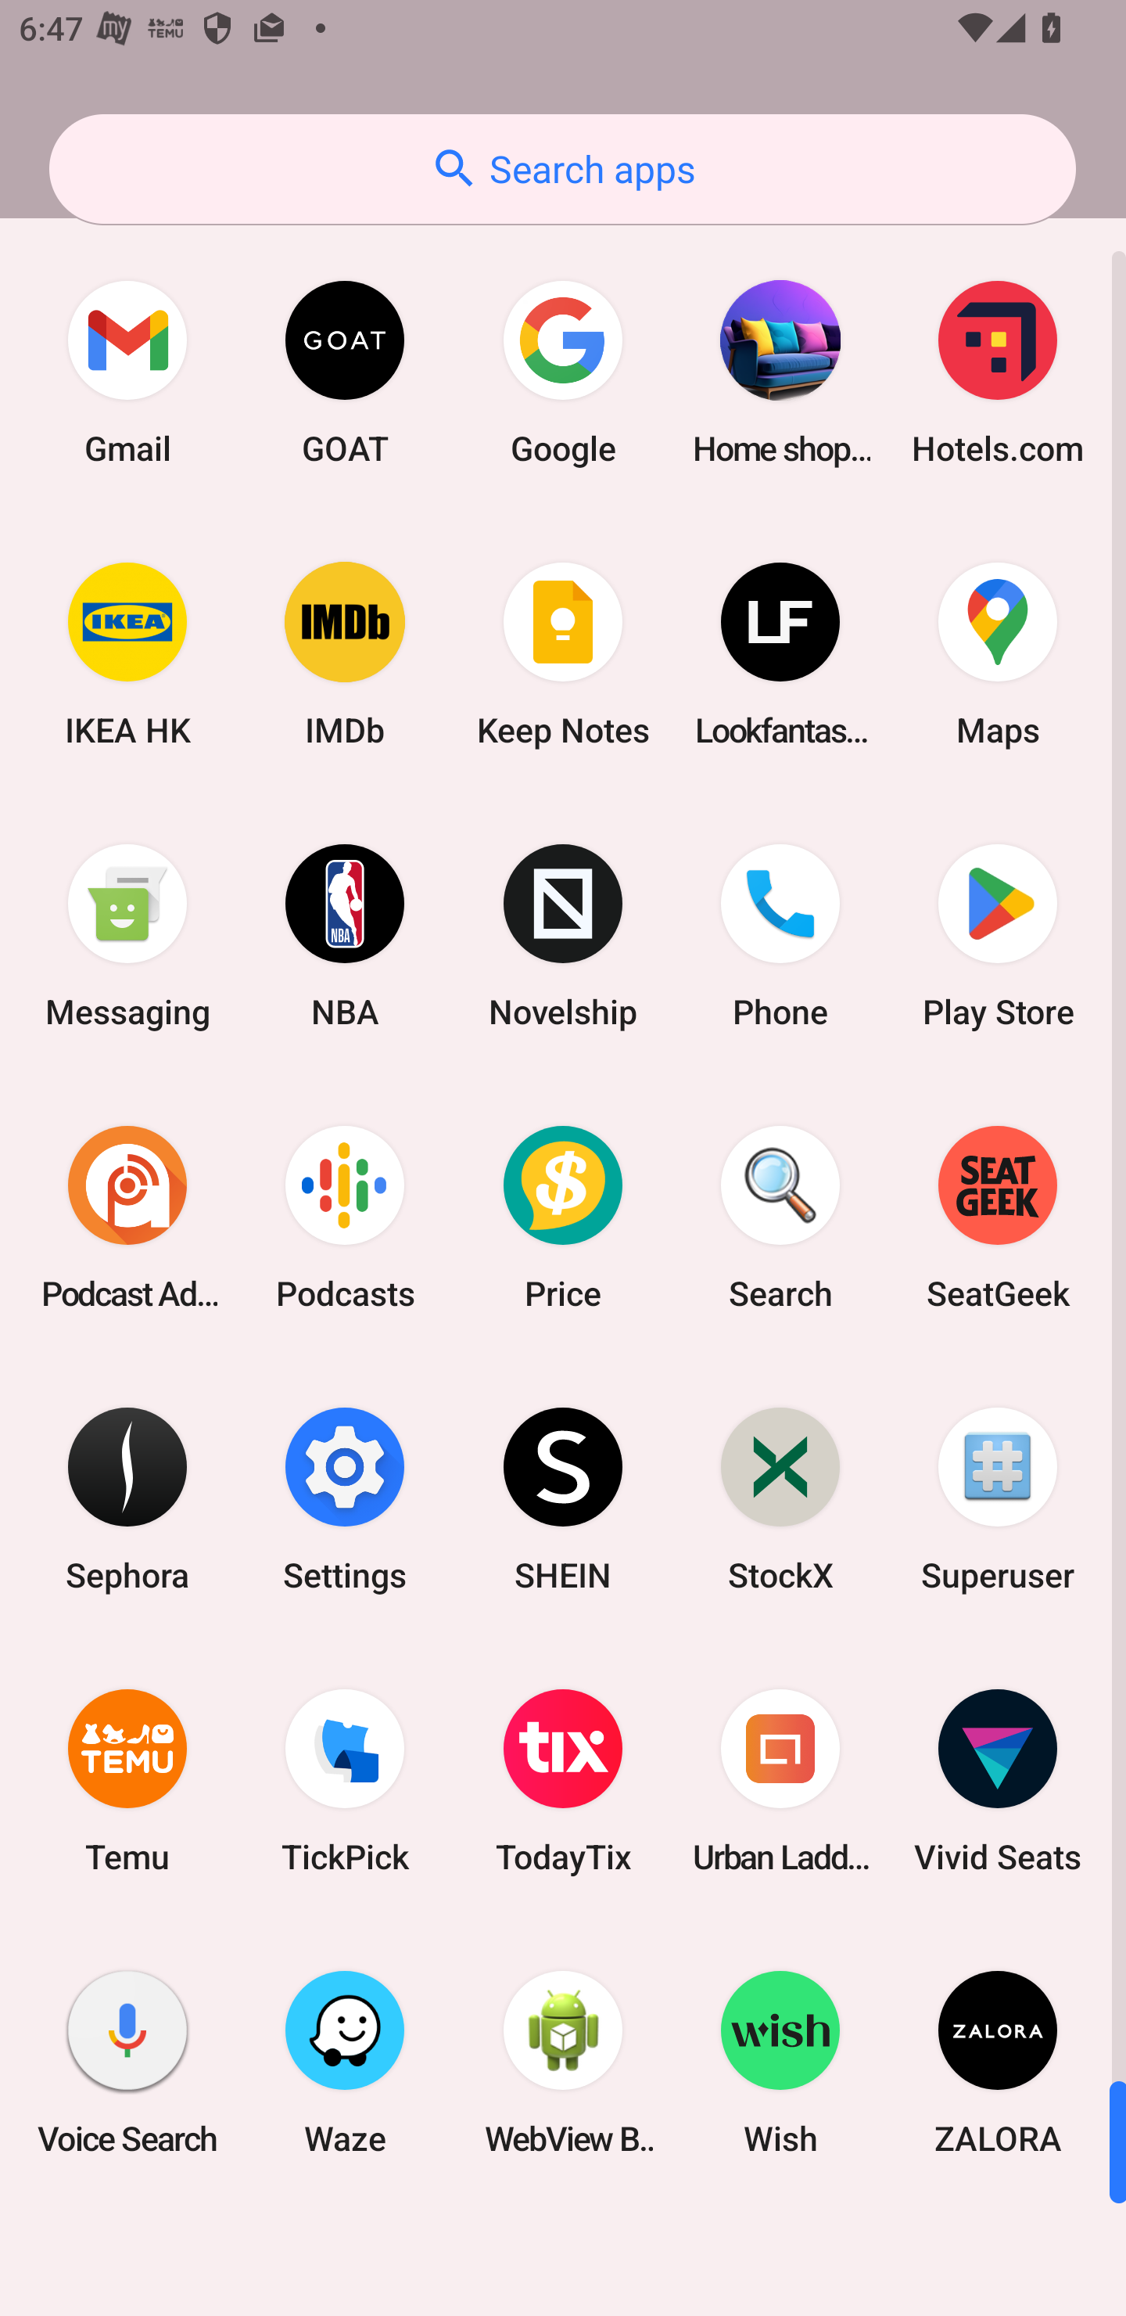  What do you see at coordinates (127, 654) in the screenshot?
I see `IKEA HK` at bounding box center [127, 654].